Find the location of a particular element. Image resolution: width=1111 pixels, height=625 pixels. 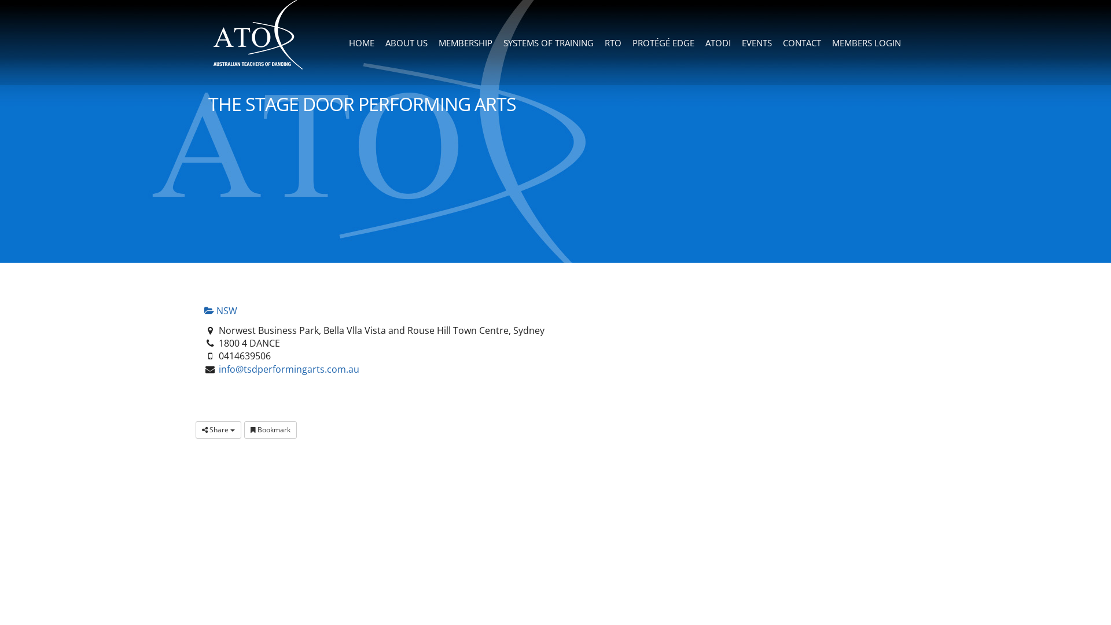

info@tsdperformingarts.com.au is located at coordinates (289, 369).